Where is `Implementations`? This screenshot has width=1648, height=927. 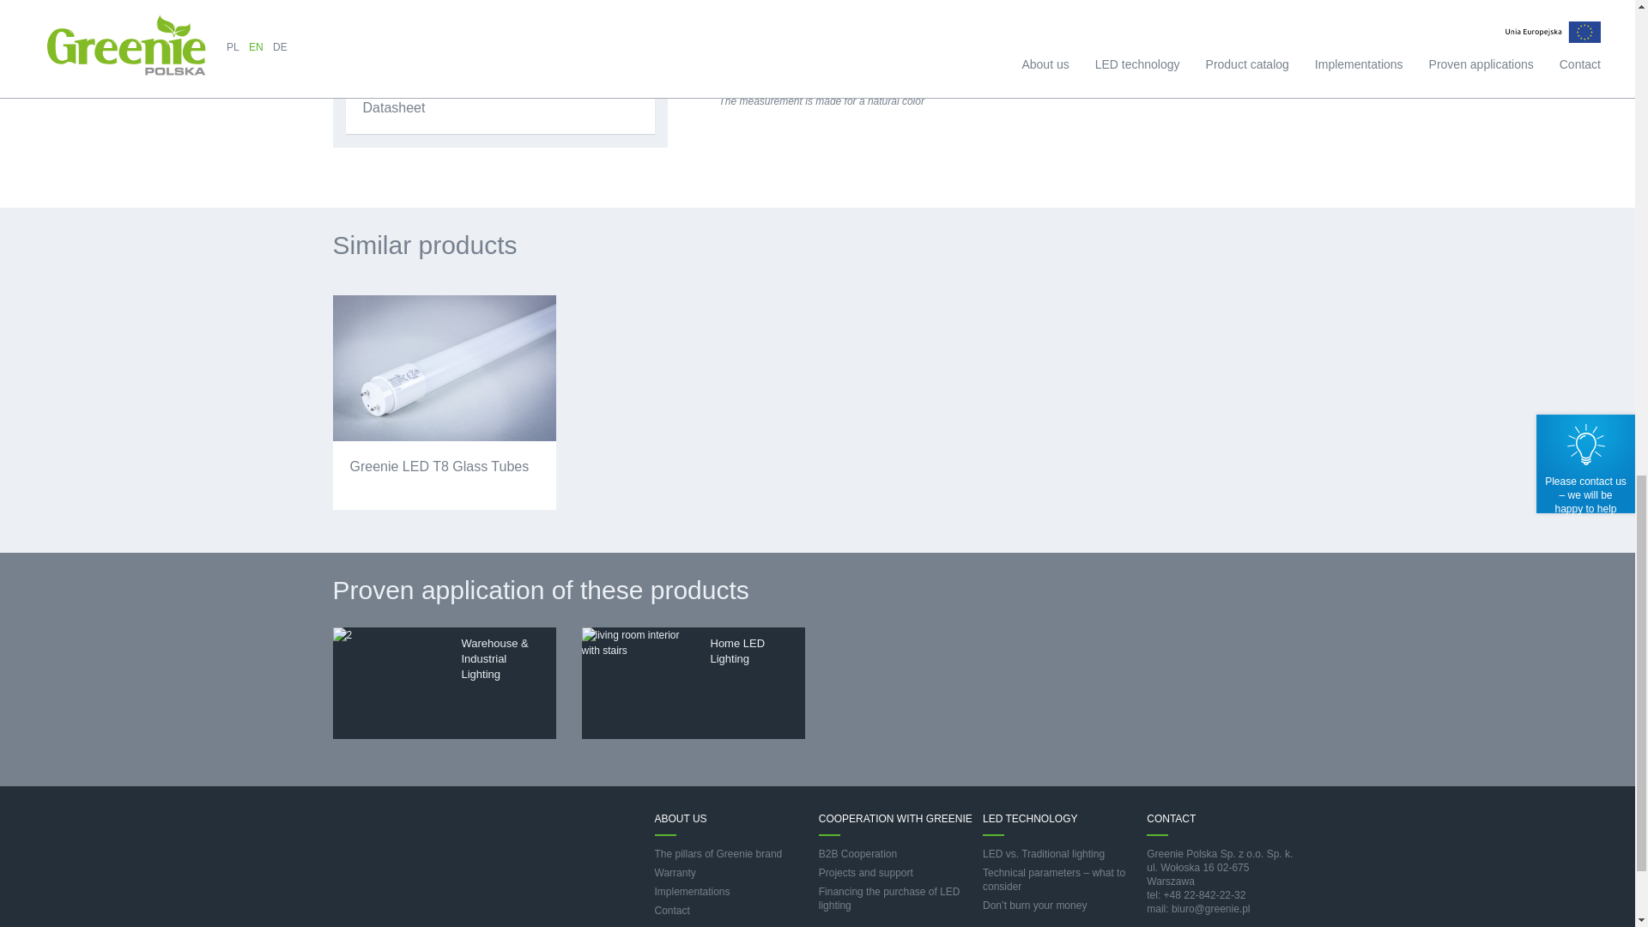
Implementations is located at coordinates (692, 892).